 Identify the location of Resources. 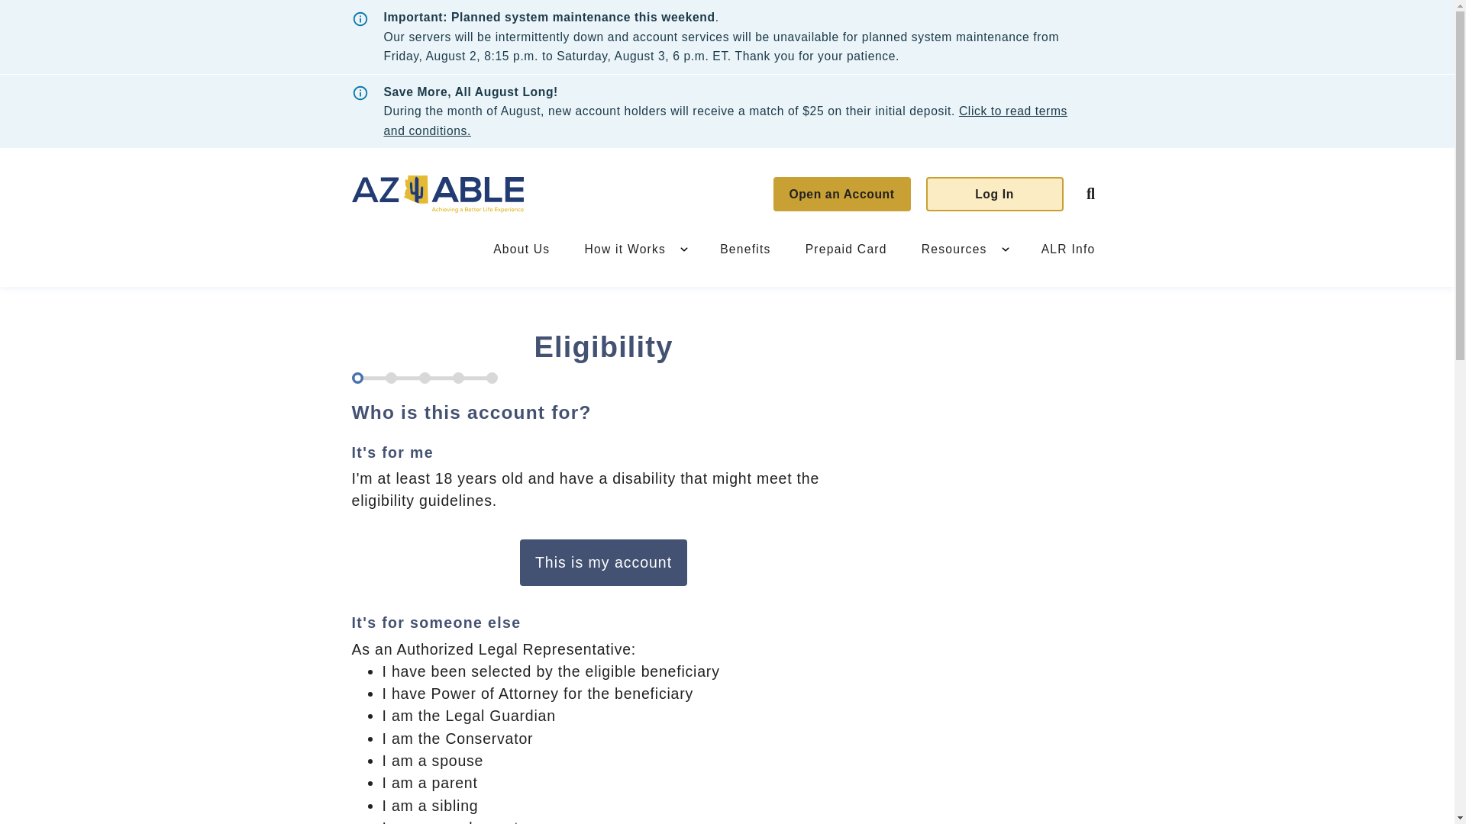
(954, 247).